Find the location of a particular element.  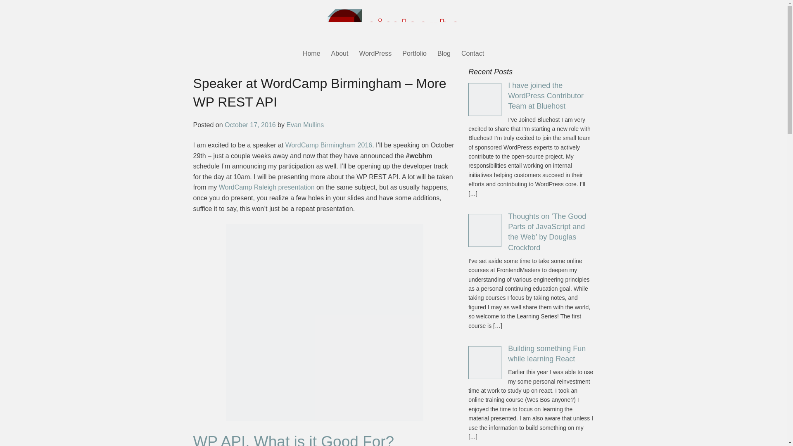

About is located at coordinates (340, 55).